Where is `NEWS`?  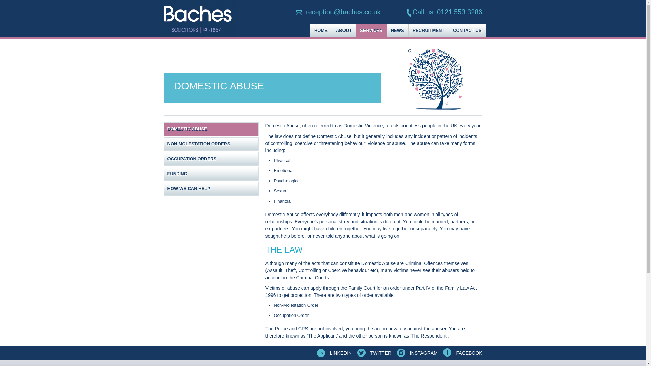
NEWS is located at coordinates (397, 30).